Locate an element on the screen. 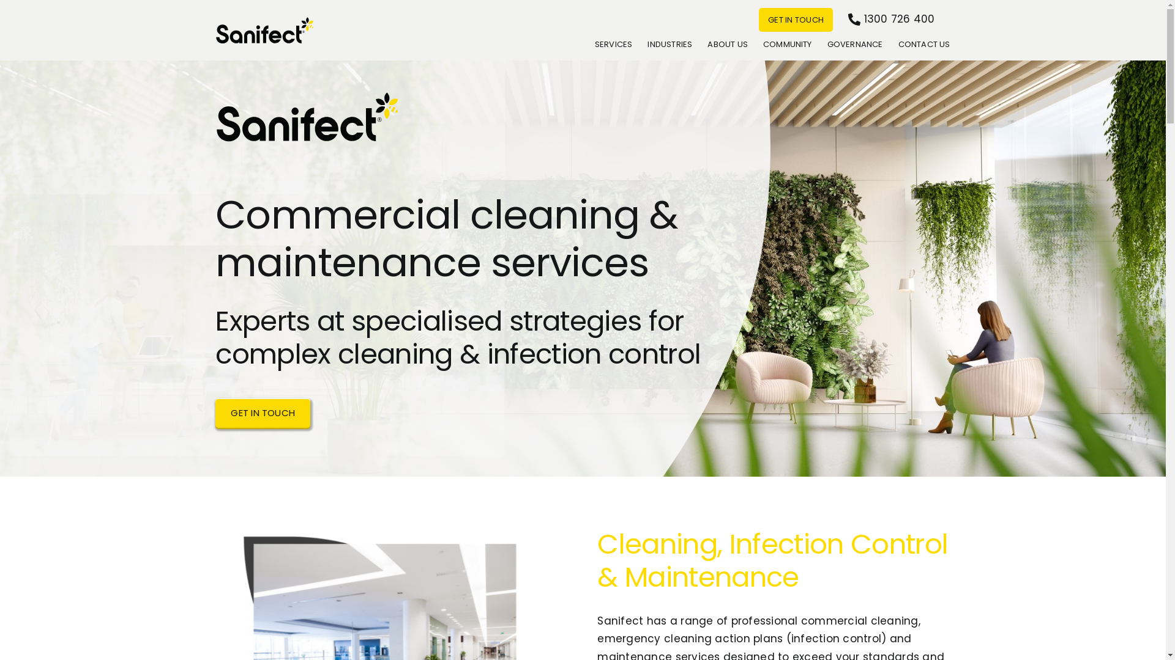  GET IN TOUCH is located at coordinates (796, 20).